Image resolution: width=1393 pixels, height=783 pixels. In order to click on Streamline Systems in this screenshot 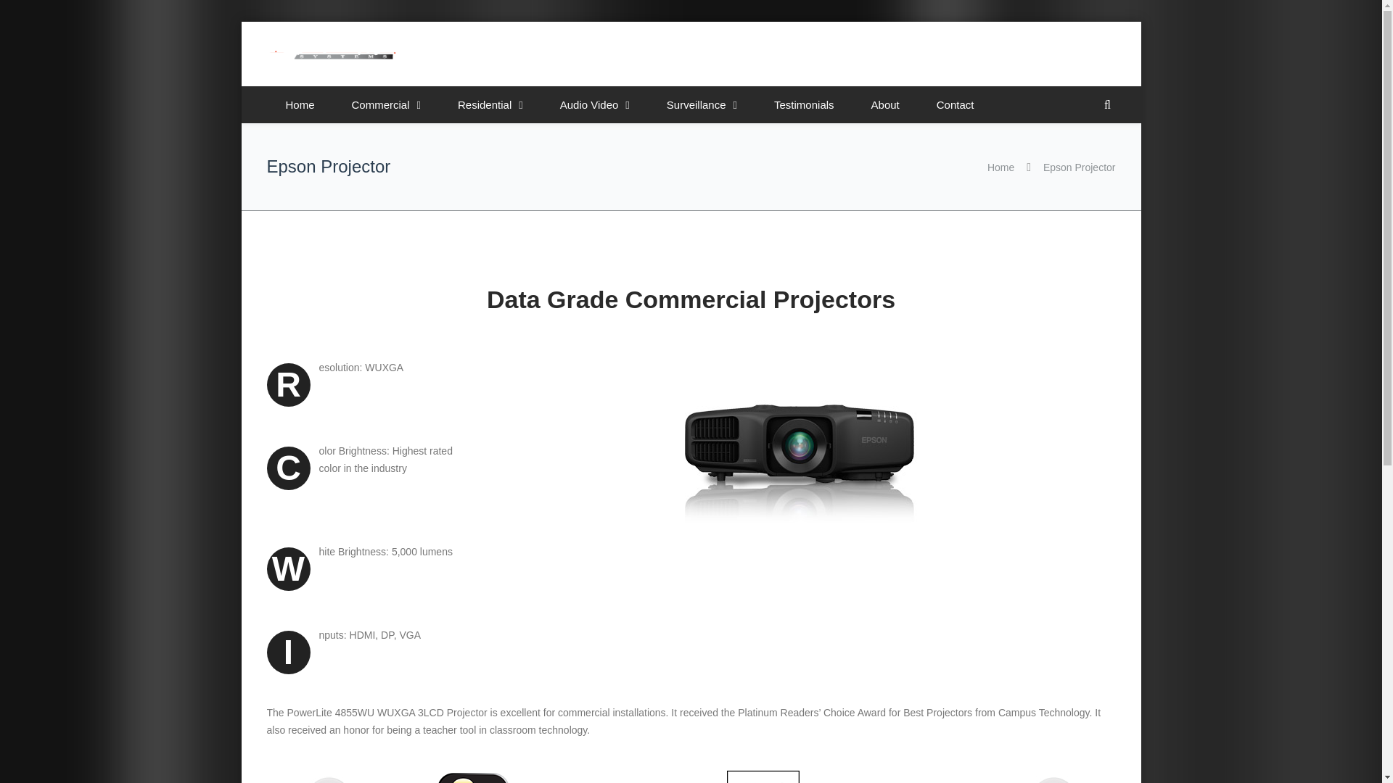, I will do `click(332, 58)`.